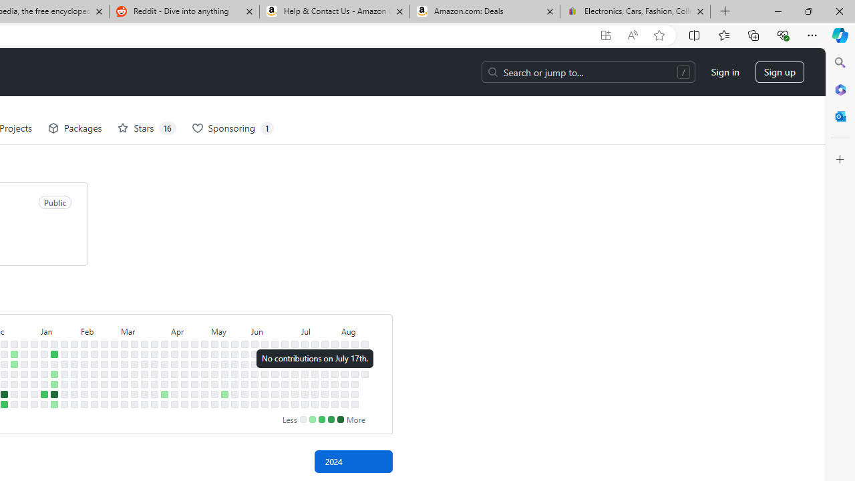  Describe the element at coordinates (74, 373) in the screenshot. I see `No contributions on January 31st.` at that location.